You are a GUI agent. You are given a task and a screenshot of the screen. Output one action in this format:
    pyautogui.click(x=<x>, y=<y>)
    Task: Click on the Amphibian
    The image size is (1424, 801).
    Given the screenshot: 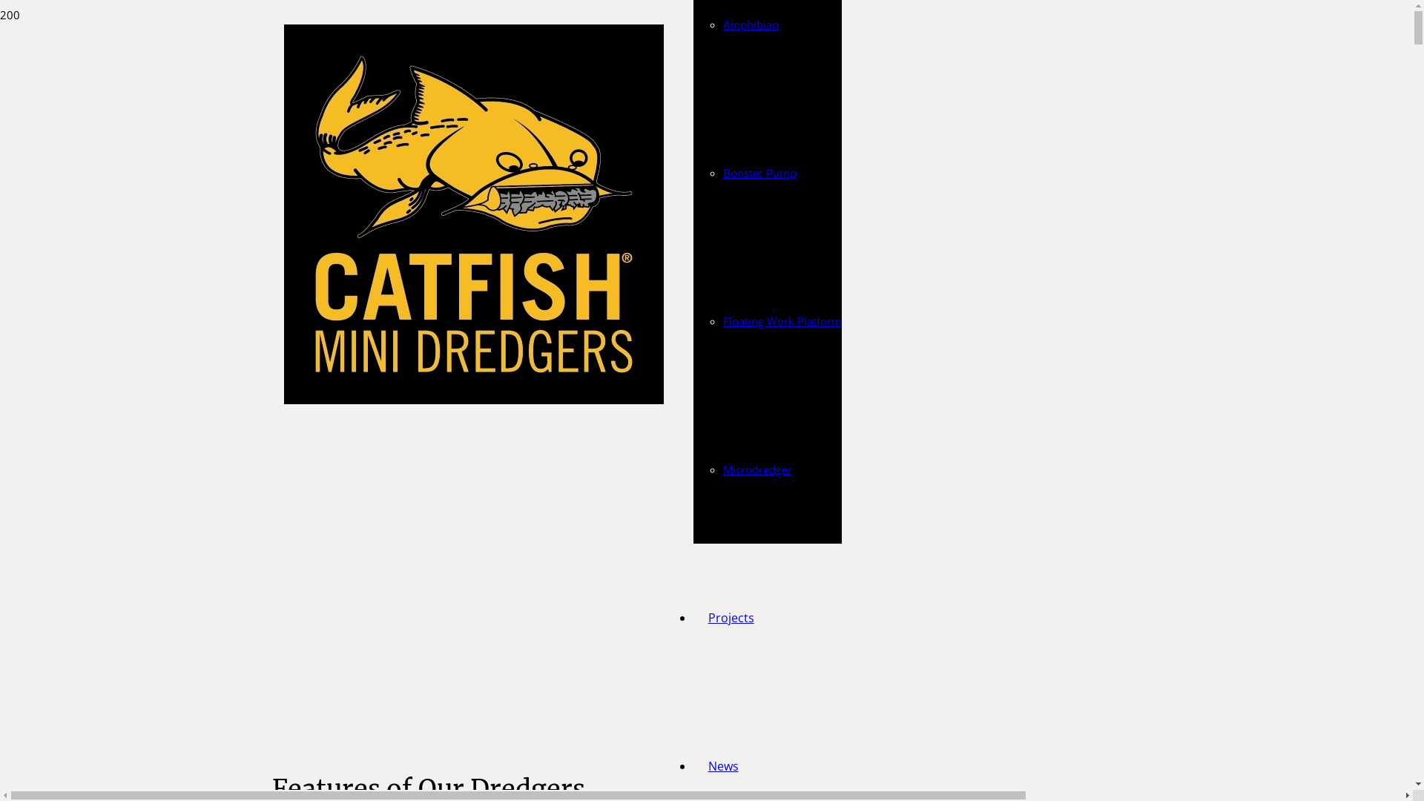 What is the action you would take?
    pyautogui.click(x=751, y=24)
    